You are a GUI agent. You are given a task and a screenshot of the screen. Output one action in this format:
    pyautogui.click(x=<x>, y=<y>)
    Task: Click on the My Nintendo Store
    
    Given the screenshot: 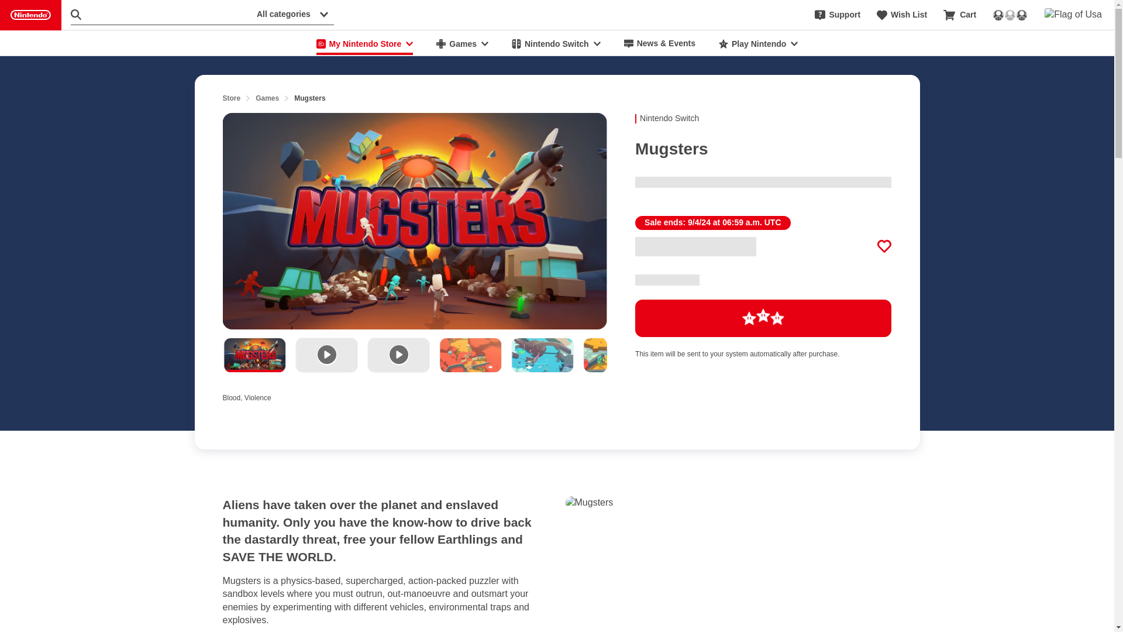 What is the action you would take?
    pyautogui.click(x=365, y=43)
    